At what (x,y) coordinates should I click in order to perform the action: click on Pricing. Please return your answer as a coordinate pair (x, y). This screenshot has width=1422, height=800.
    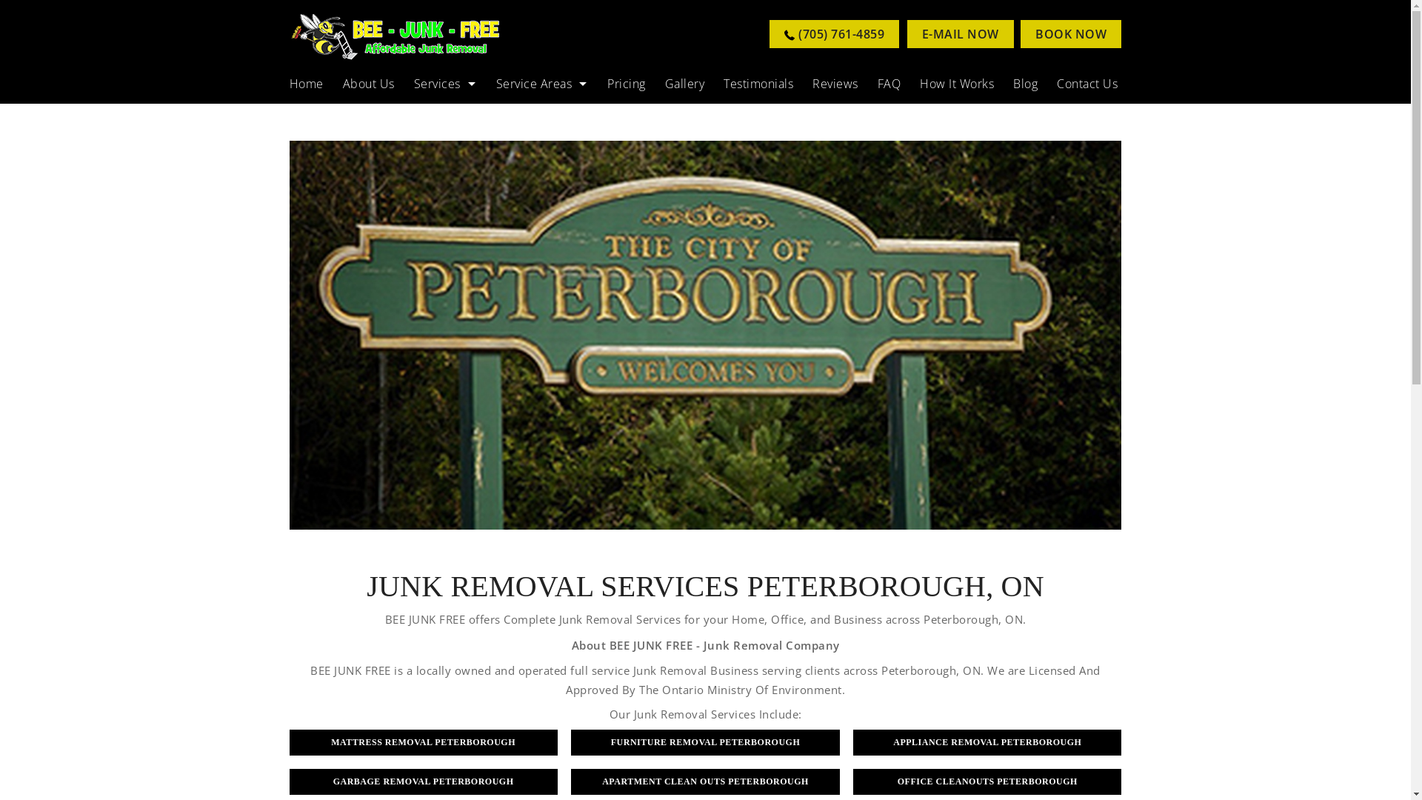
    Looking at the image, I should click on (627, 84).